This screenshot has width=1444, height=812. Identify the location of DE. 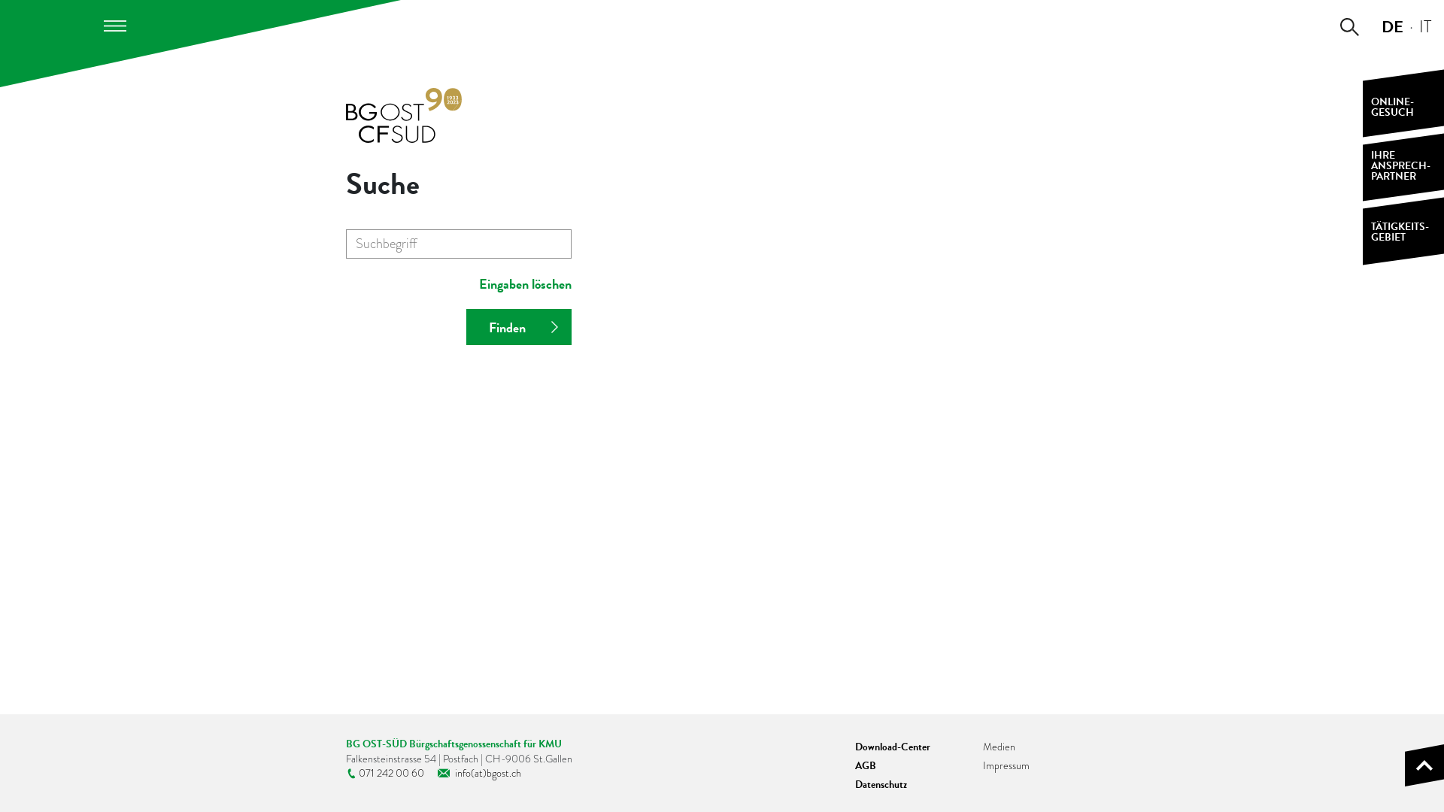
(1393, 26).